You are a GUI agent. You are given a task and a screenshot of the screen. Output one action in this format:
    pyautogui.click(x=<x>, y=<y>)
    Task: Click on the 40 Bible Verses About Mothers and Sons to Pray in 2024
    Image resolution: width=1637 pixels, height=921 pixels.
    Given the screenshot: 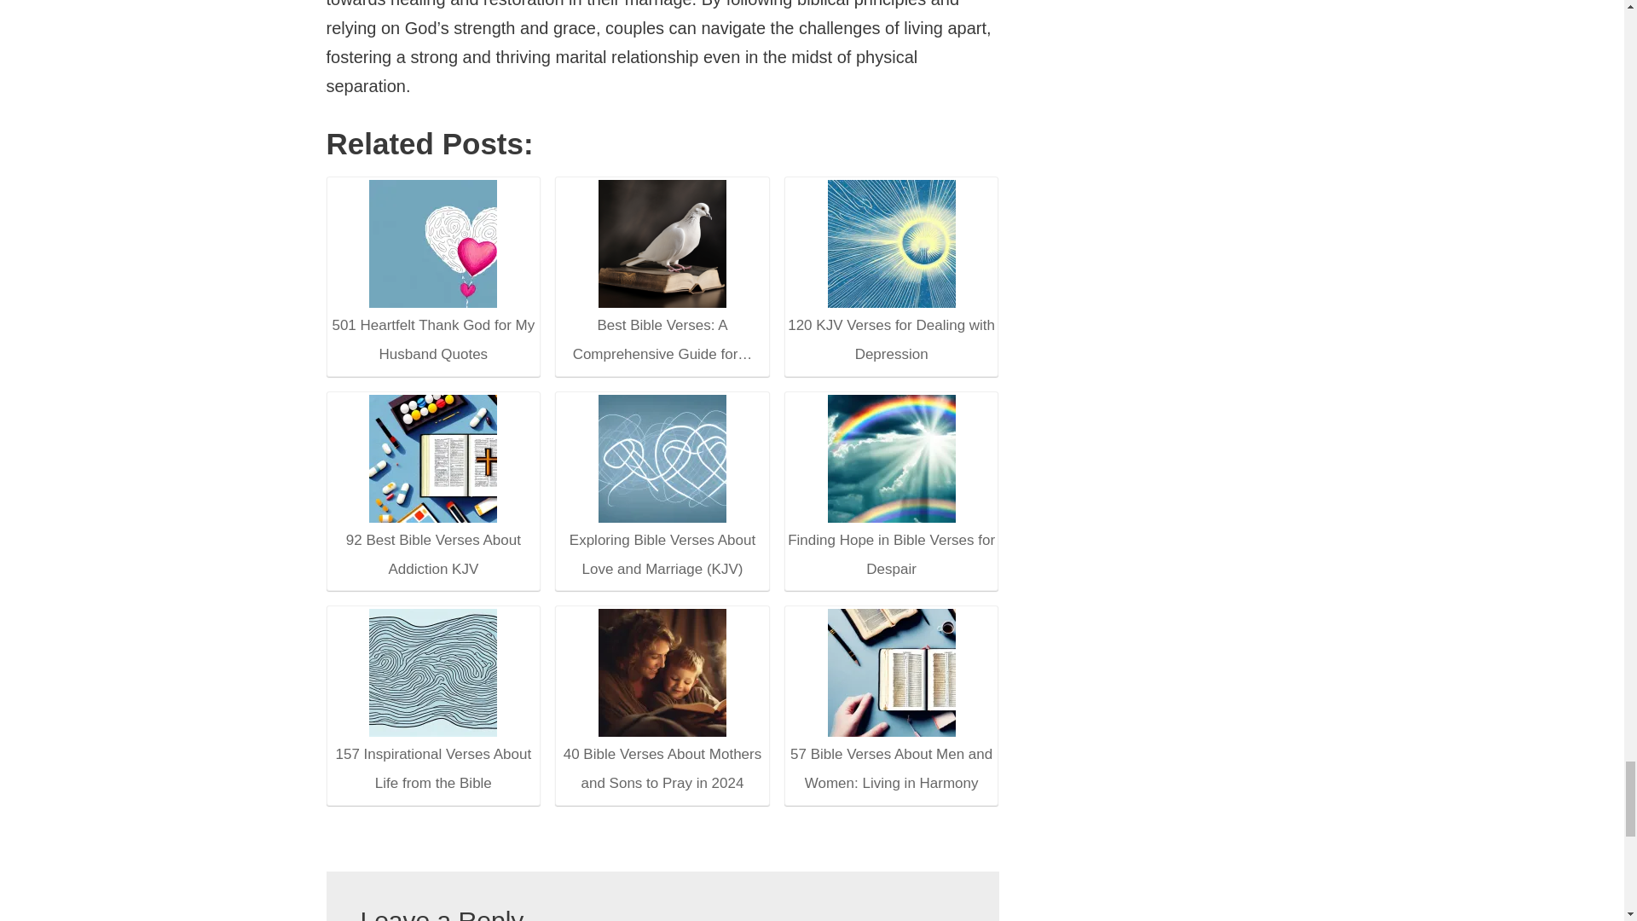 What is the action you would take?
    pyautogui.click(x=662, y=672)
    